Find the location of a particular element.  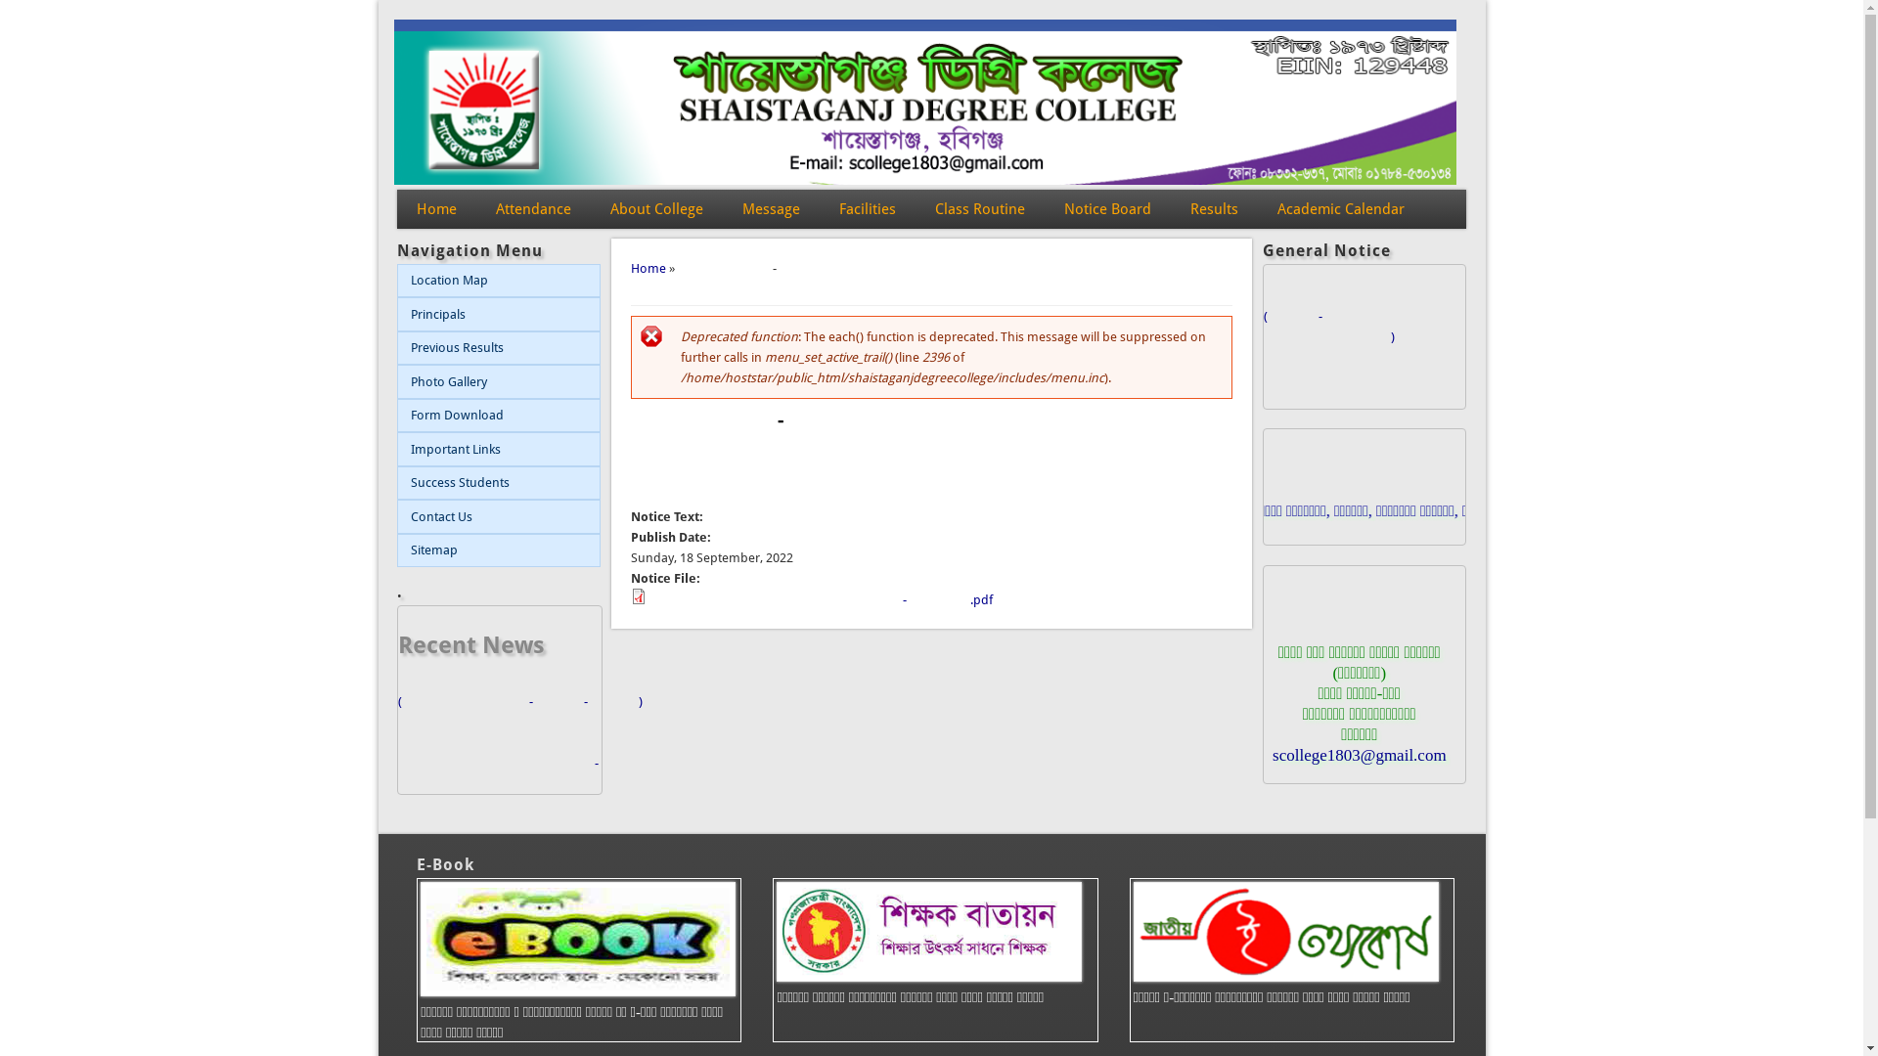

Attendance is located at coordinates (534, 209).